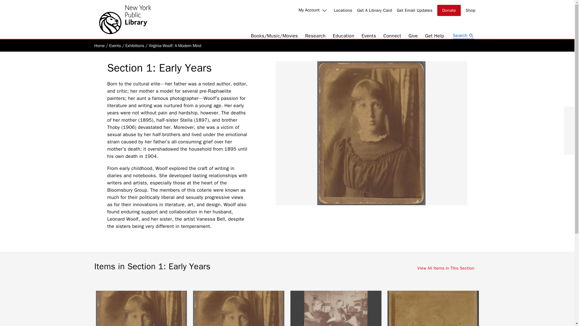 This screenshot has width=579, height=326. Describe the element at coordinates (414, 10) in the screenshot. I see `Get Email Updates` at that location.